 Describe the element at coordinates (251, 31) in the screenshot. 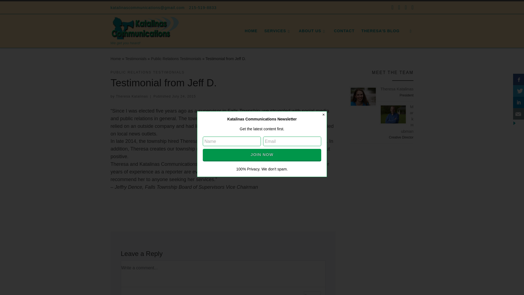

I see `HOME` at that location.